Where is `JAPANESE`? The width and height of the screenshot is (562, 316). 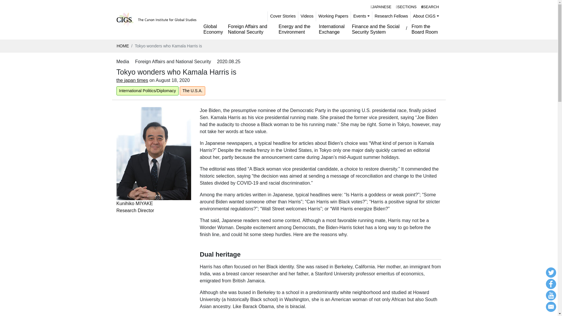 JAPANESE is located at coordinates (381, 6).